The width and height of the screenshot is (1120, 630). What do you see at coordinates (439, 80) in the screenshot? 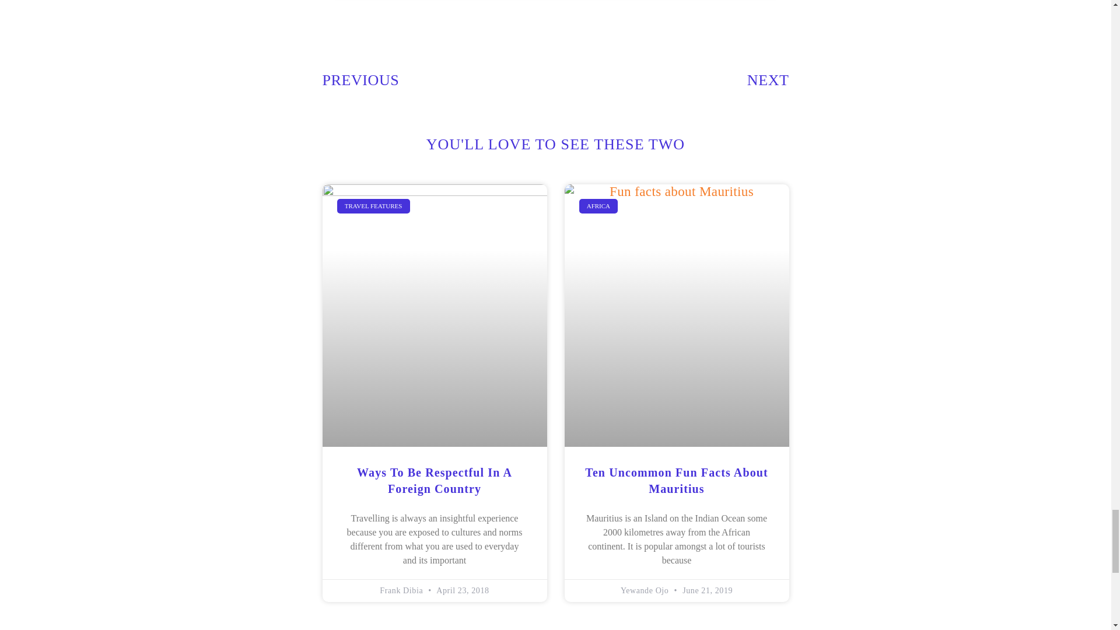
I see `PREVIOUS` at bounding box center [439, 80].